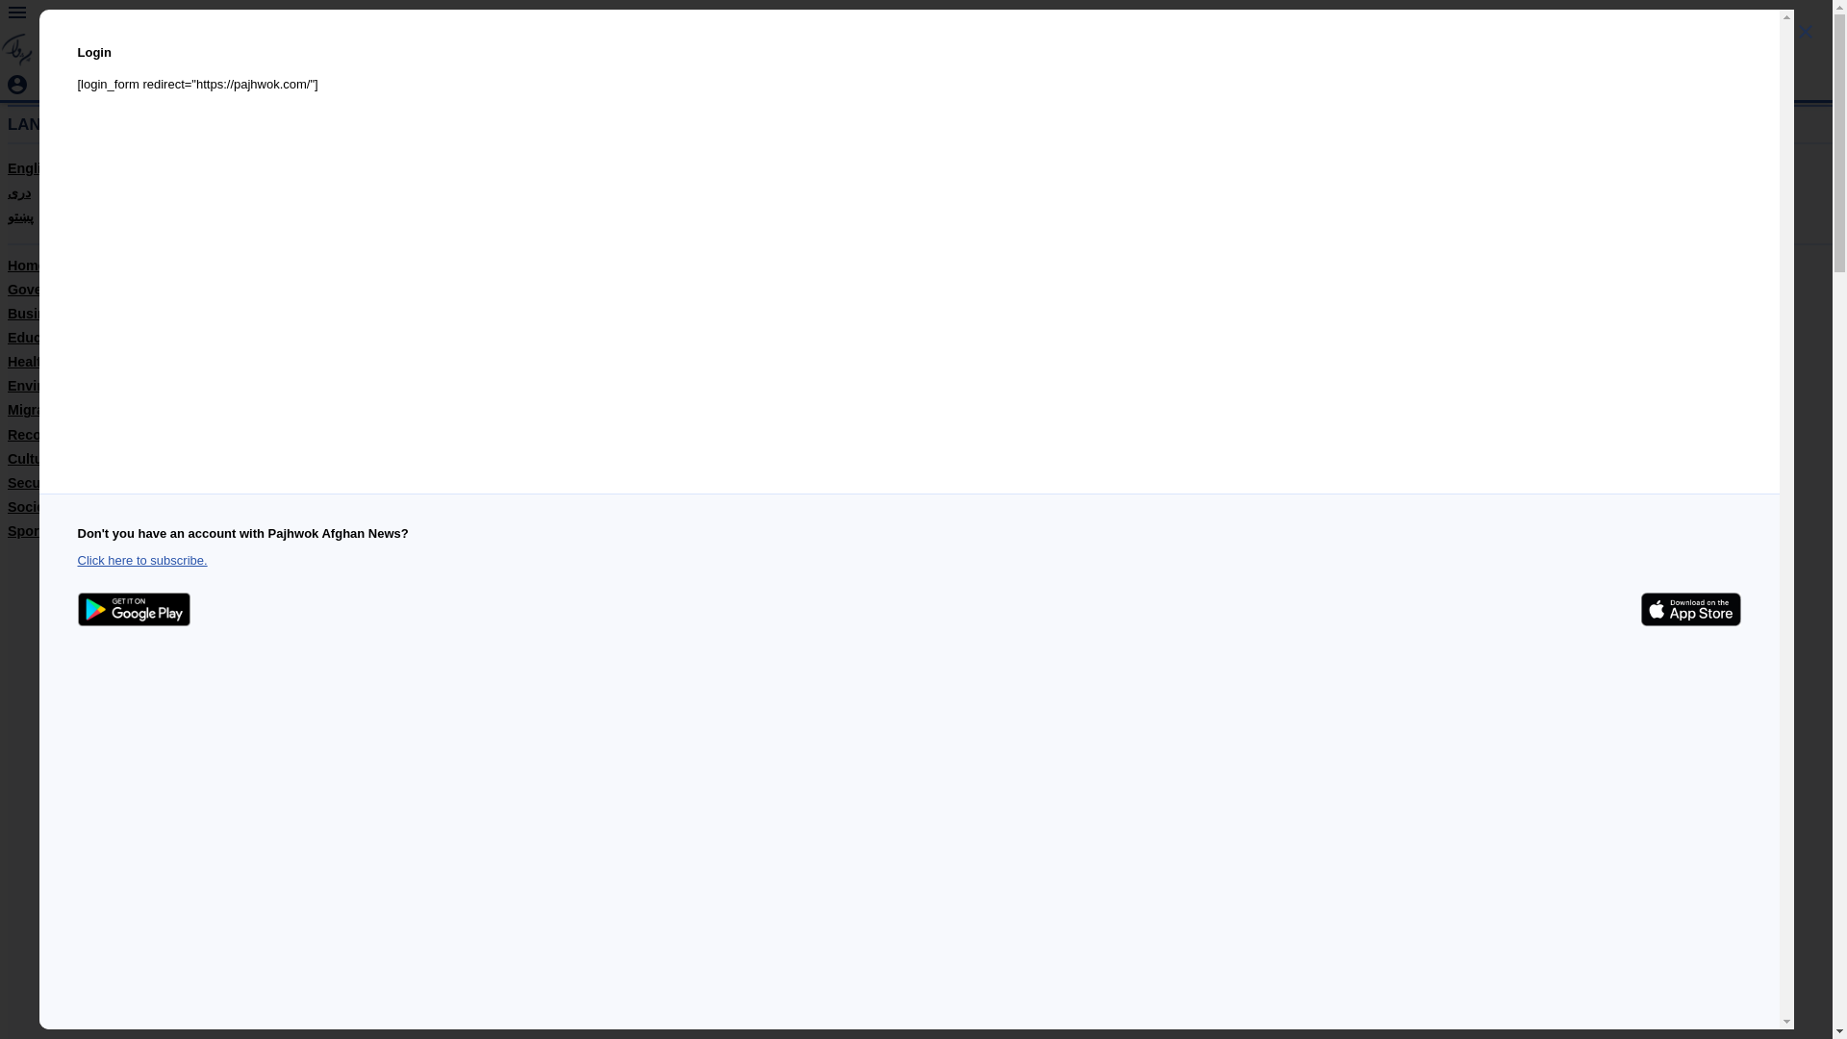 This screenshot has height=1039, width=1847. I want to click on Factcheck, so click(40, 19).